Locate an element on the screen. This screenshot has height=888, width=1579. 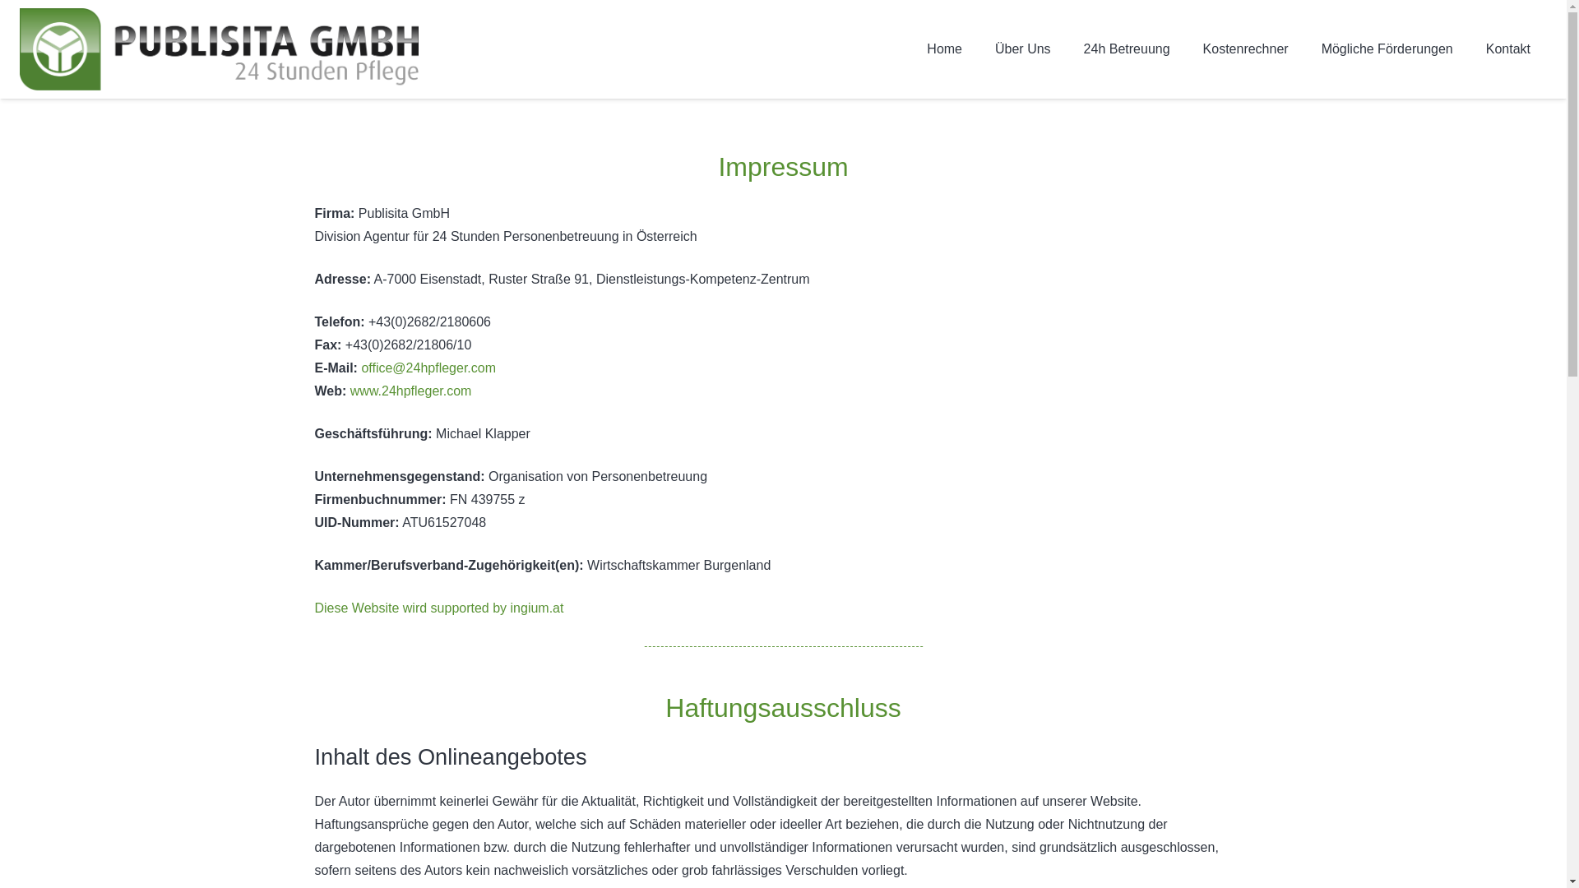
24h Betreuung is located at coordinates (1127, 49).